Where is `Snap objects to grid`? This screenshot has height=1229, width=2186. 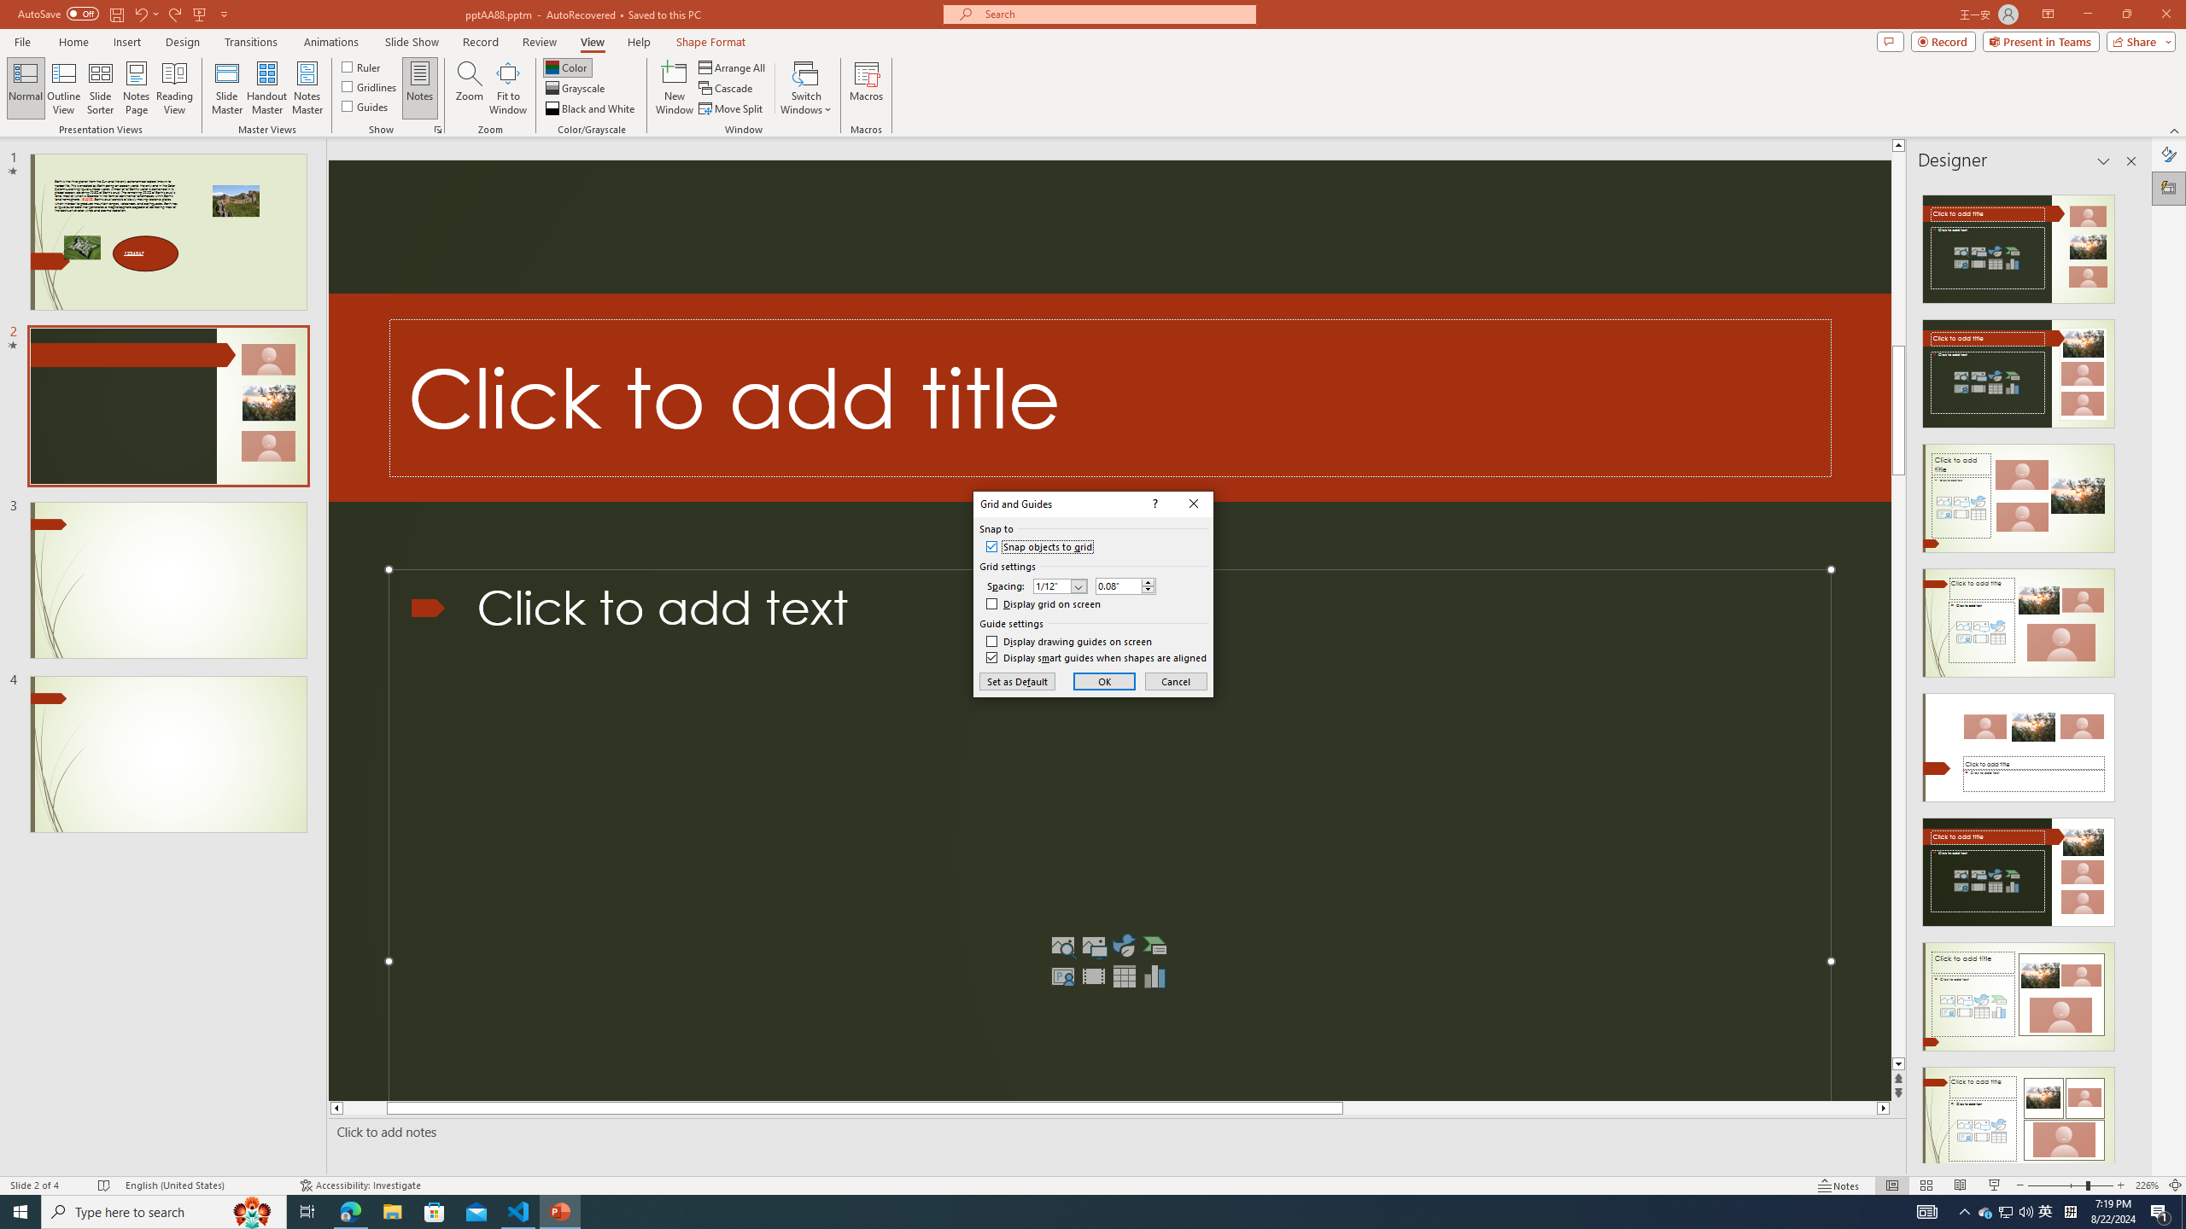
Snap objects to grid is located at coordinates (1039, 547).